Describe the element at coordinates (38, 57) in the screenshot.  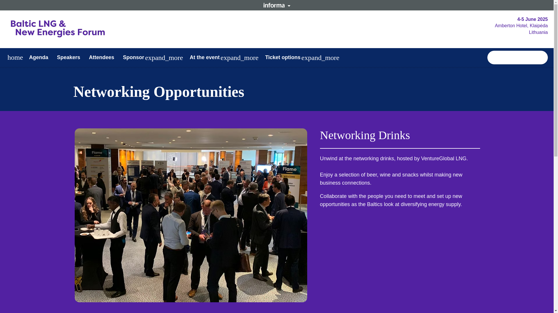
I see `Agenda` at that location.